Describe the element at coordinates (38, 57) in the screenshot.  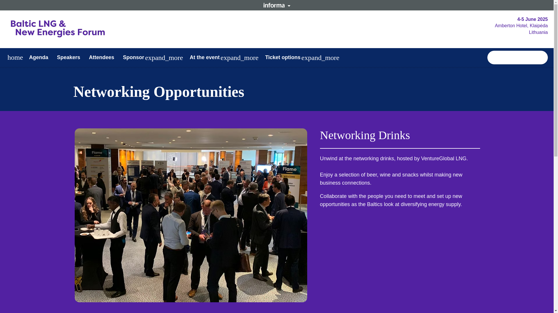
I see `Agenda` at that location.